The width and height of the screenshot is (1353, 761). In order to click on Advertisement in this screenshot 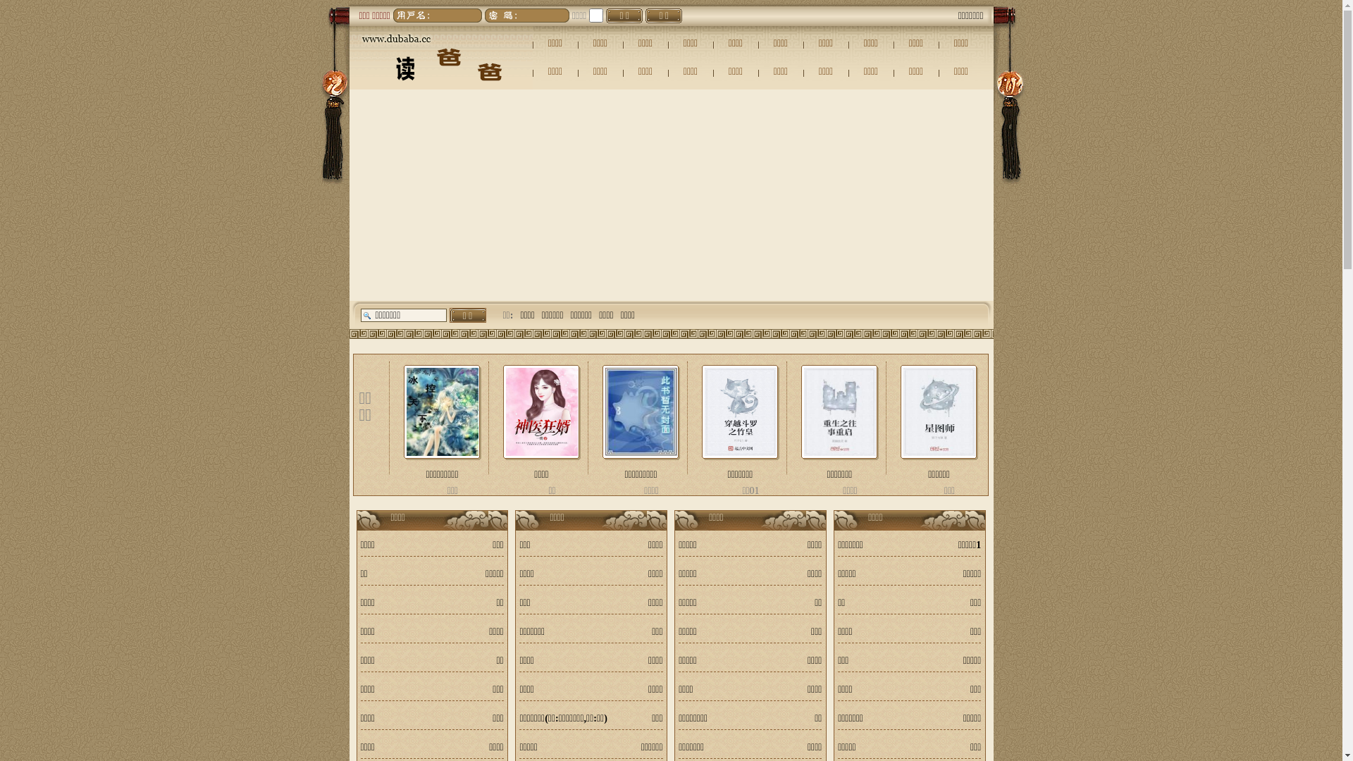, I will do `click(672, 195)`.